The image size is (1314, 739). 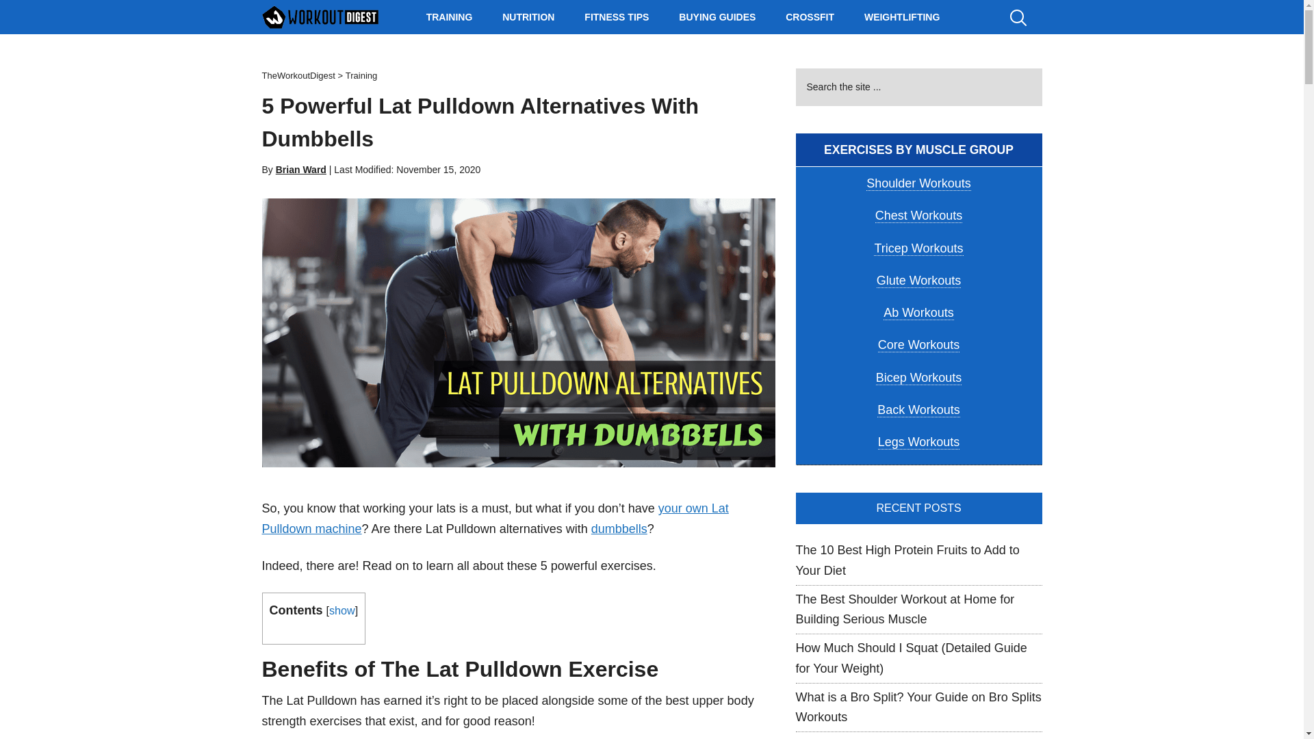 I want to click on CROSSFIT, so click(x=810, y=16).